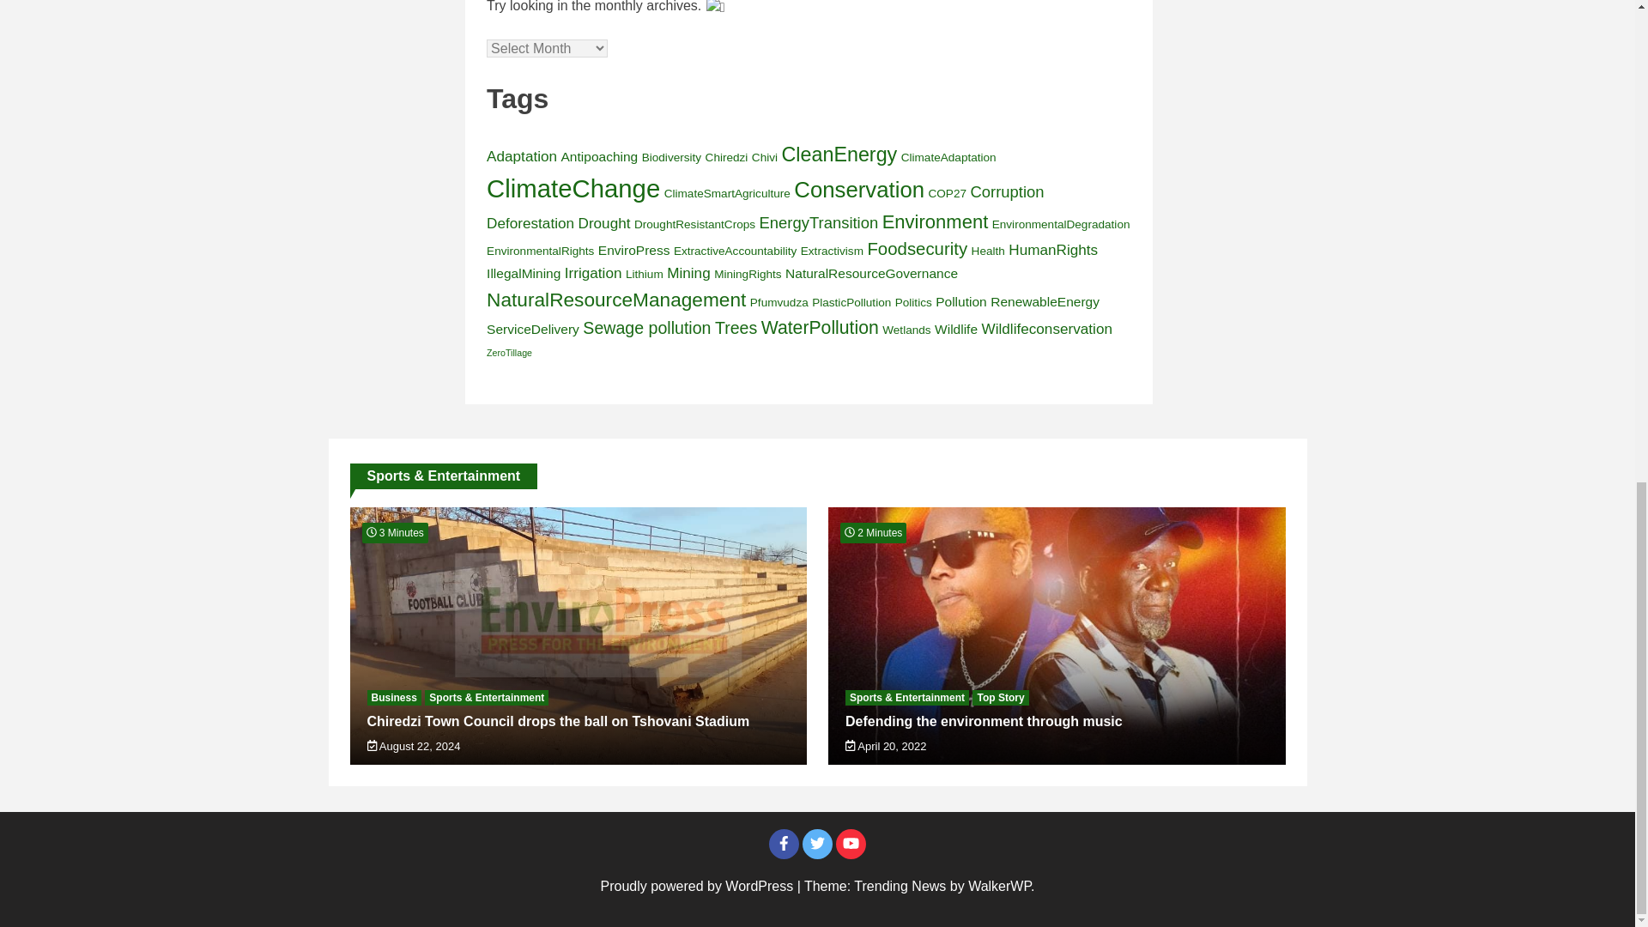 The width and height of the screenshot is (1648, 927). What do you see at coordinates (600, 156) in the screenshot?
I see `Antipoaching` at bounding box center [600, 156].